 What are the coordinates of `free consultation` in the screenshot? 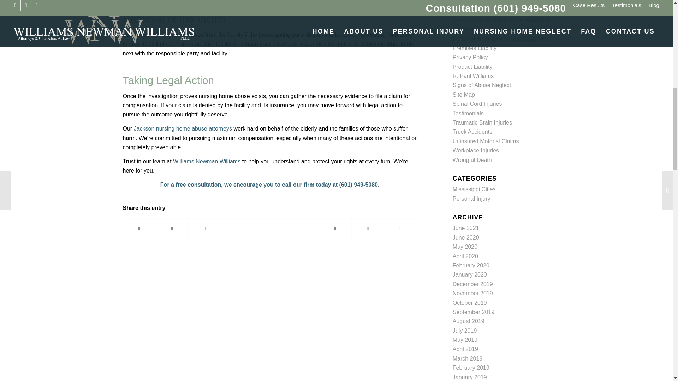 It's located at (198, 185).